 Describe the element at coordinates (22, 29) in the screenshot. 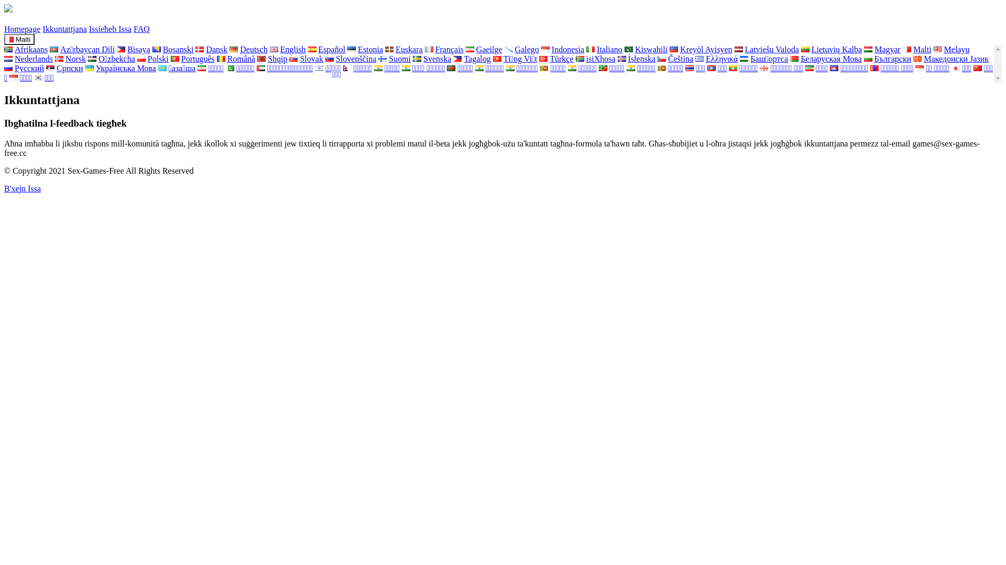

I see `Homepage` at that location.